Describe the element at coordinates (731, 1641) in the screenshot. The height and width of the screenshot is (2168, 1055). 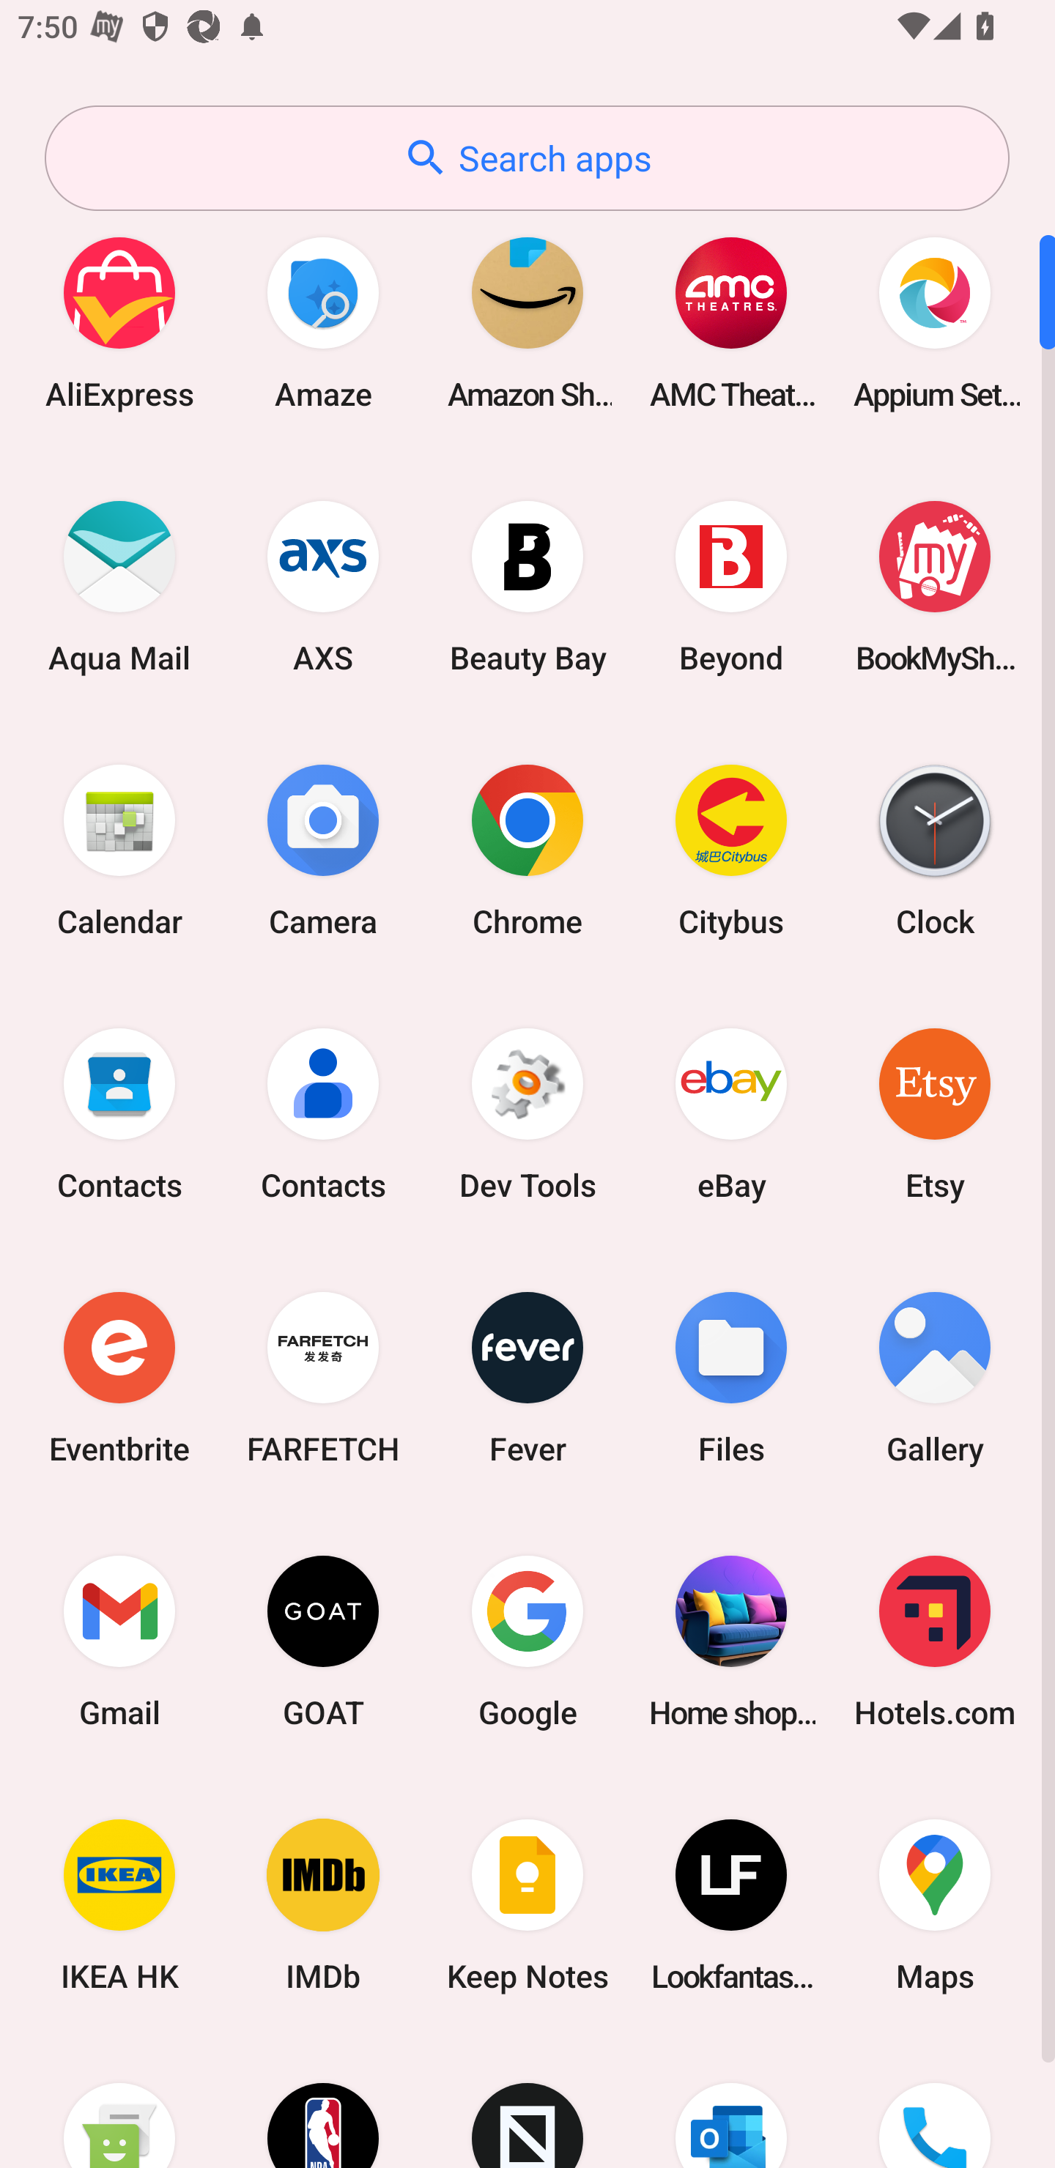
I see `Home shopping` at that location.